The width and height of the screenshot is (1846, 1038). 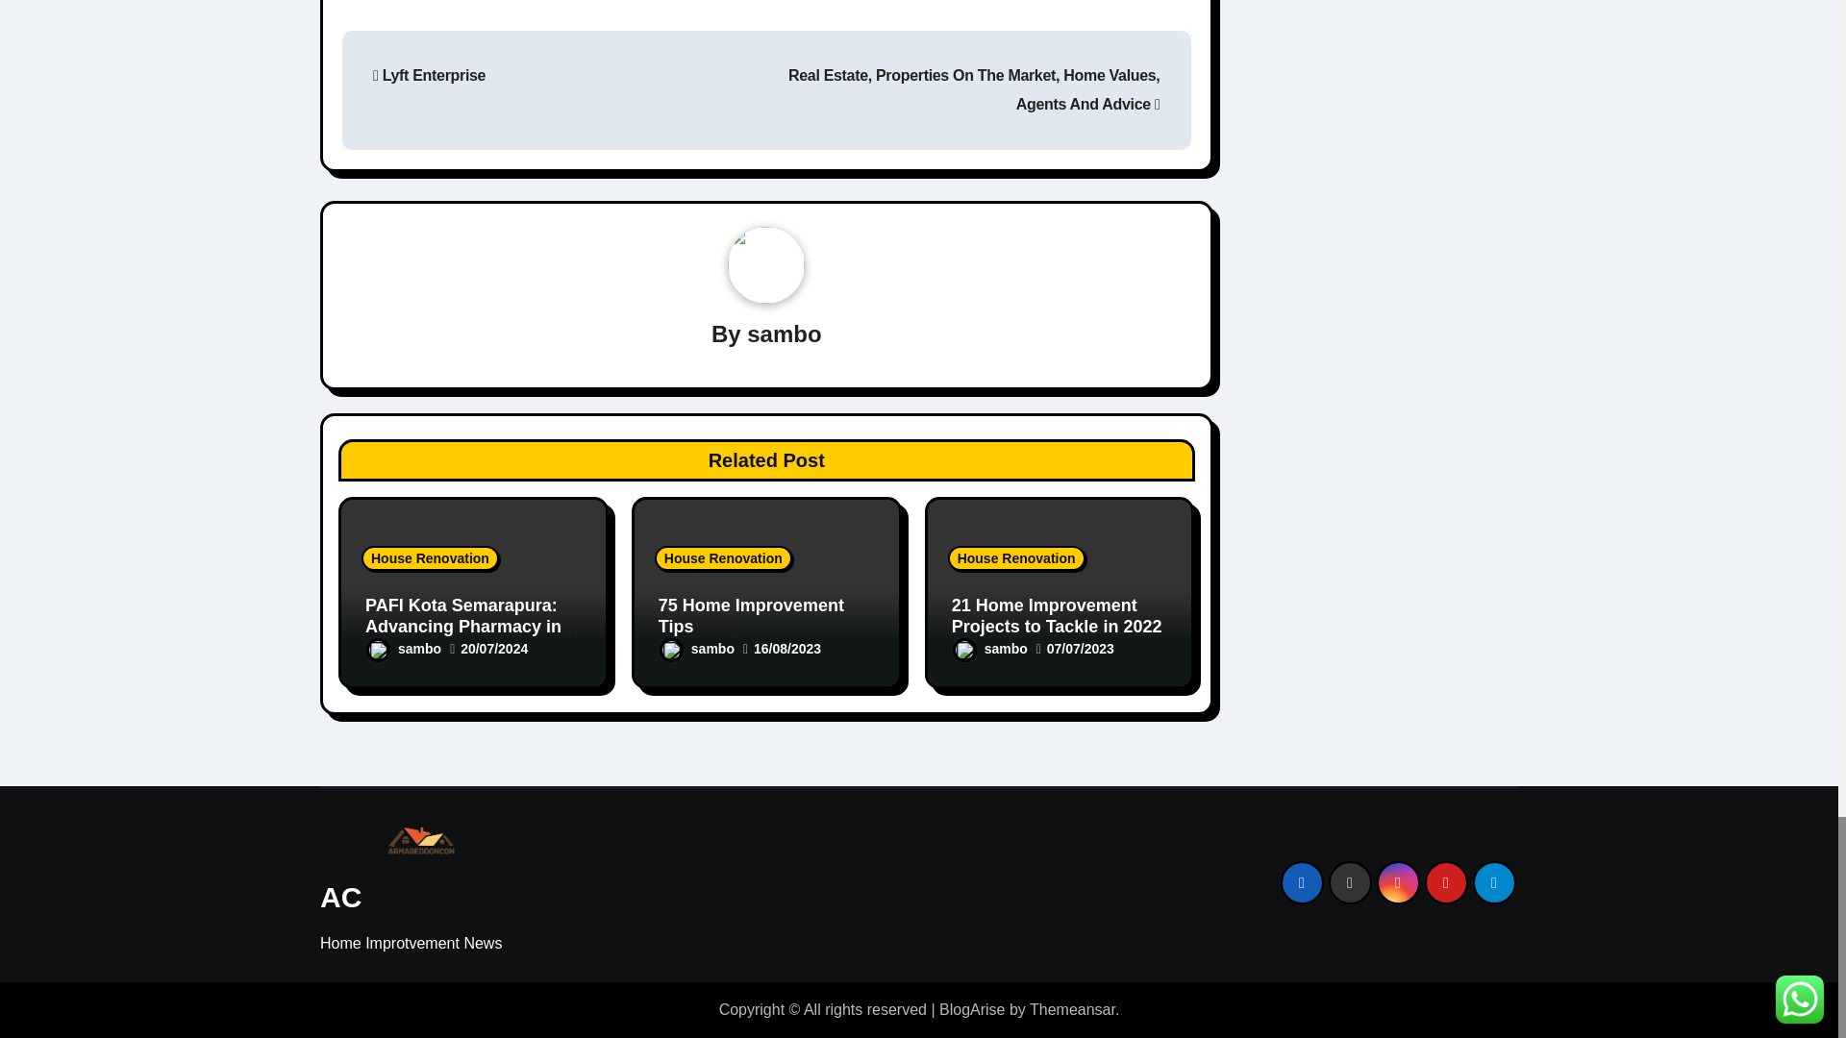 What do you see at coordinates (429, 75) in the screenshot?
I see `Lyft Enterprise` at bounding box center [429, 75].